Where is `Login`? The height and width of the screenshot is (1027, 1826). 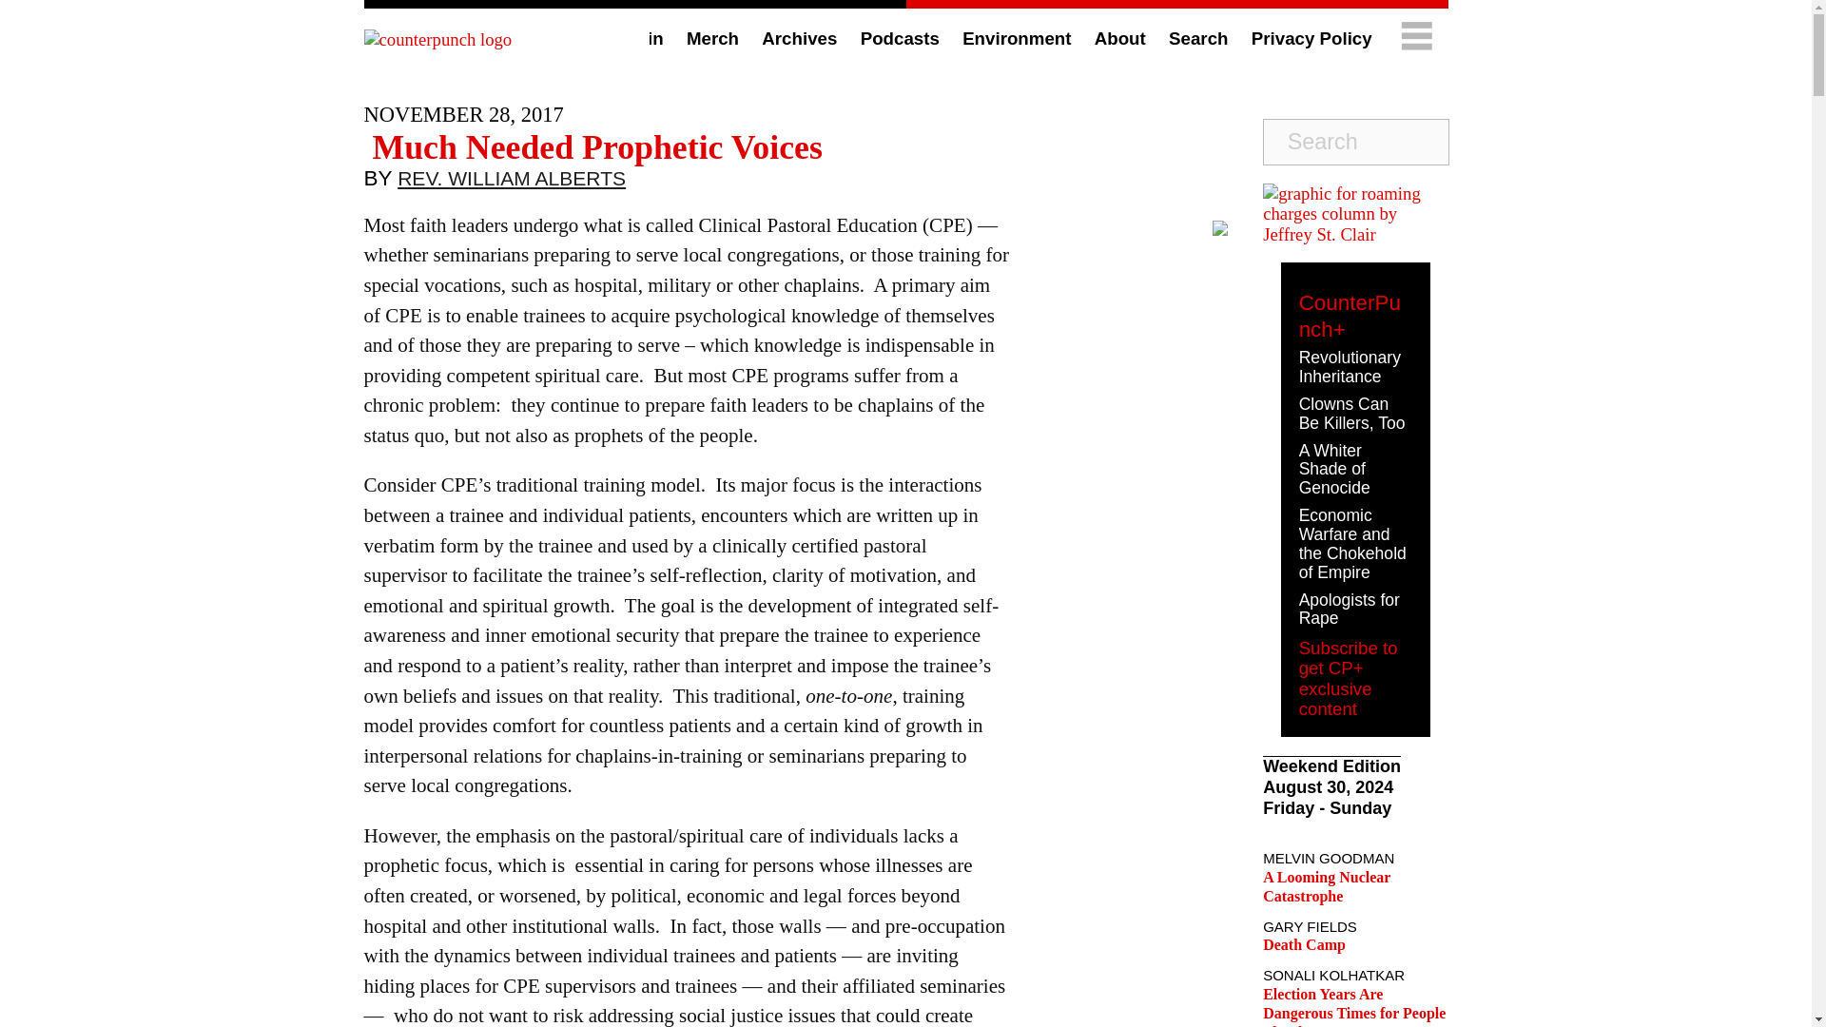
Login is located at coordinates (639, 38).